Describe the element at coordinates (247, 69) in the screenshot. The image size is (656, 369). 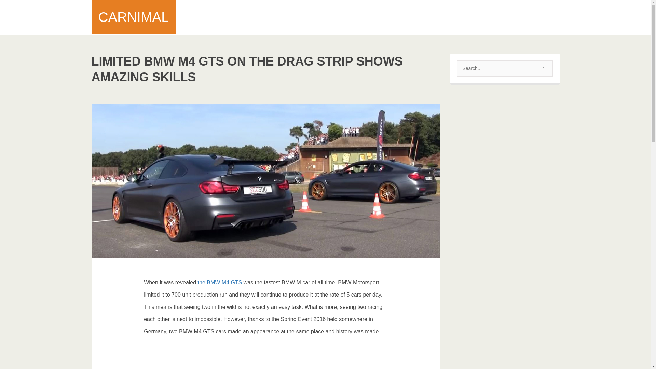
I see `Limited BMW M4 GTS On The Drag Strip Shows Amazing Skills` at that location.